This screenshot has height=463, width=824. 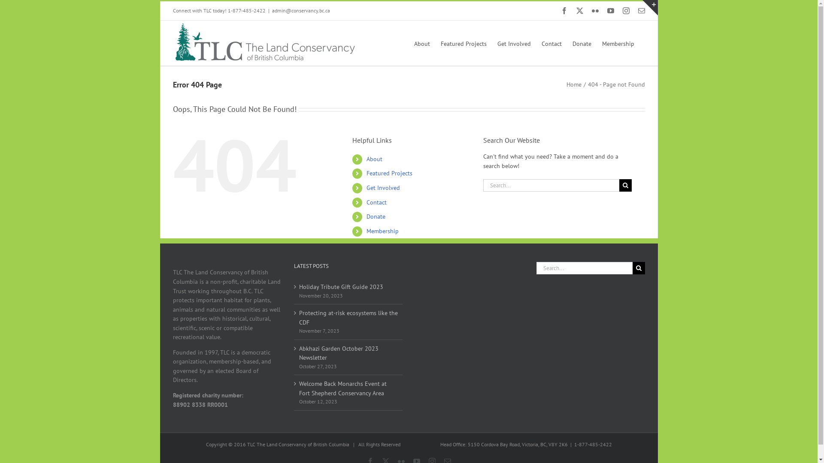 I want to click on Get Involved, so click(x=383, y=188).